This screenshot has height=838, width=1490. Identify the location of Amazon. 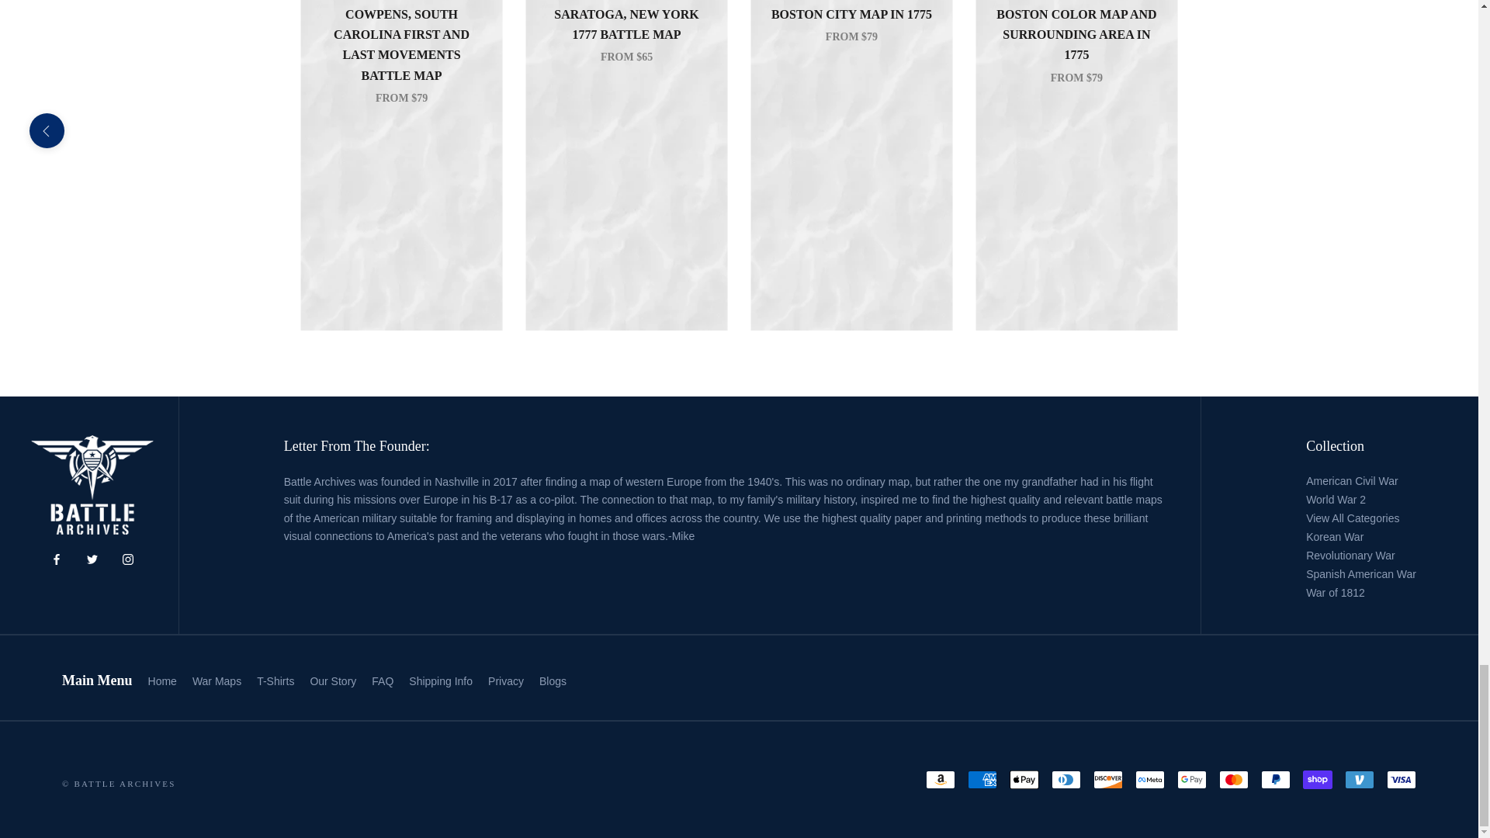
(940, 779).